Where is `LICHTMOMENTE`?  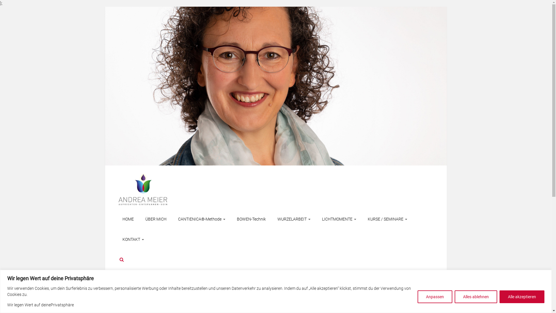
LICHTMOMENTE is located at coordinates (339, 219).